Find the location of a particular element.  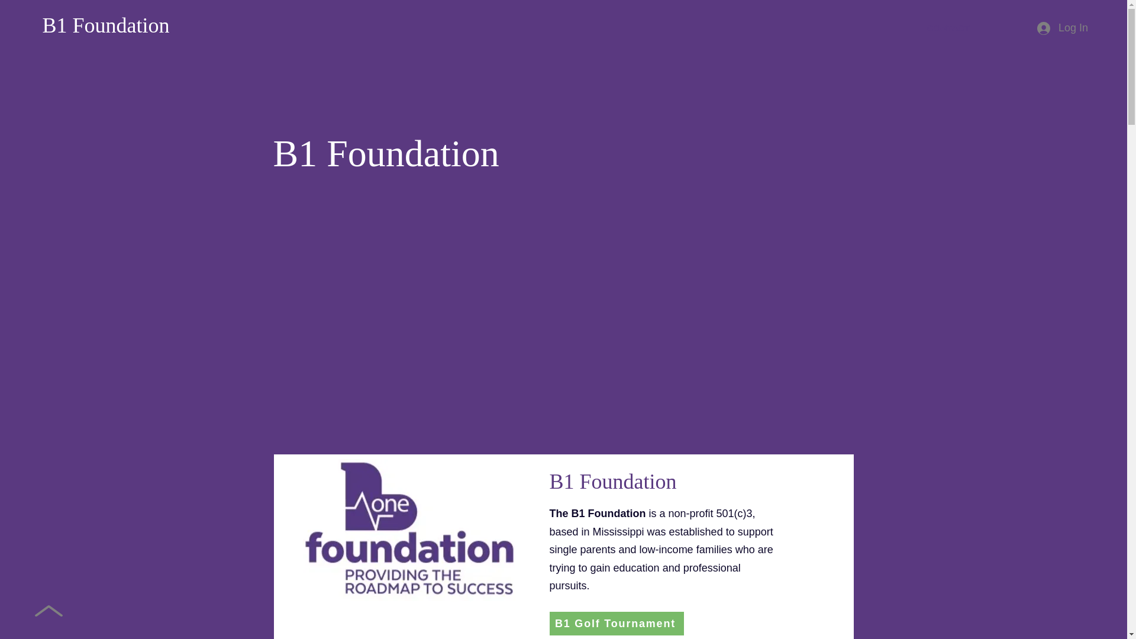

Log In is located at coordinates (1063, 28).